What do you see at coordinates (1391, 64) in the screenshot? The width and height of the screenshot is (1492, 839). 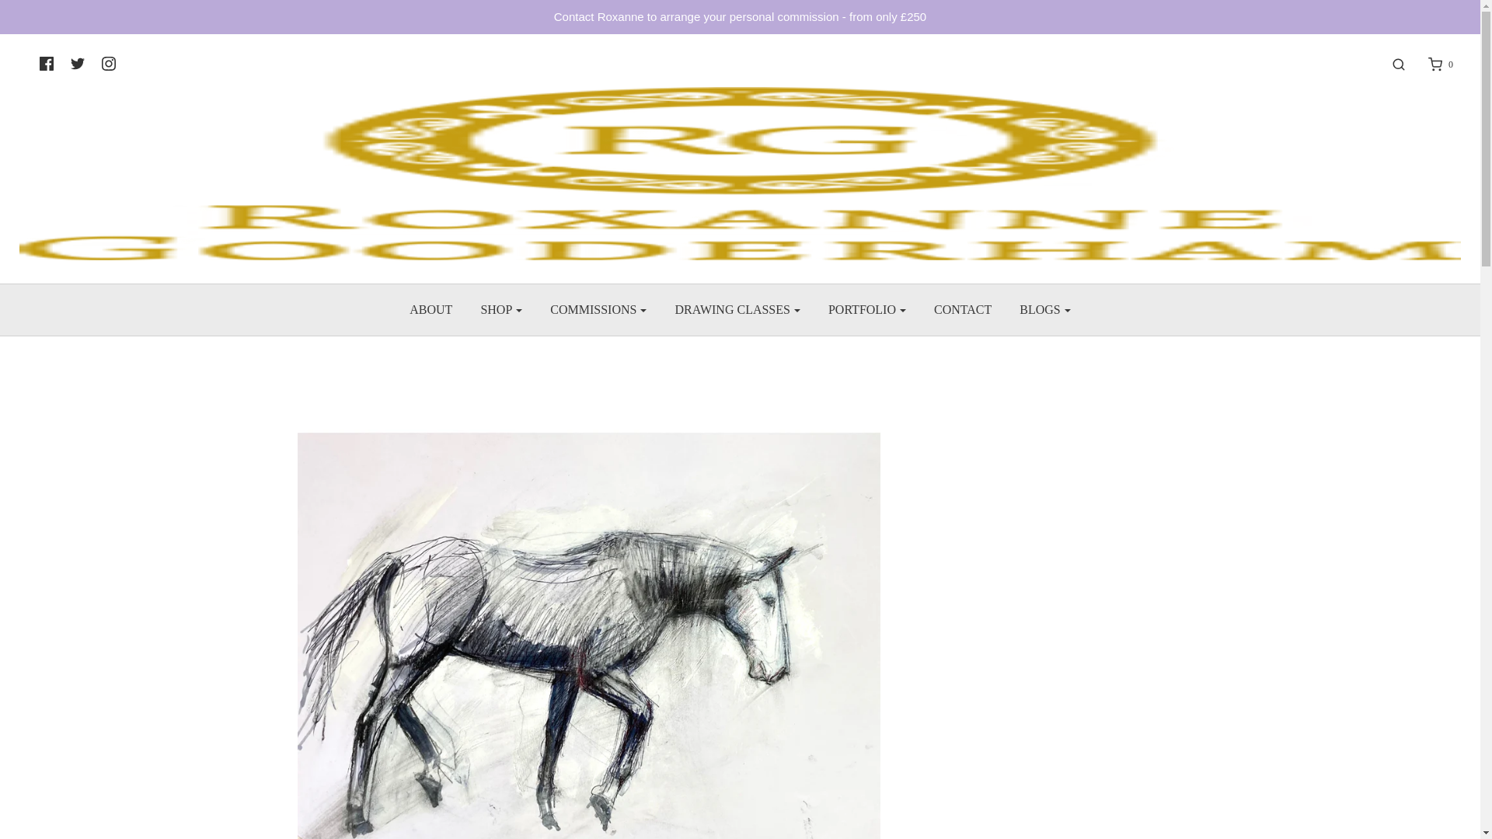 I see `Search` at bounding box center [1391, 64].